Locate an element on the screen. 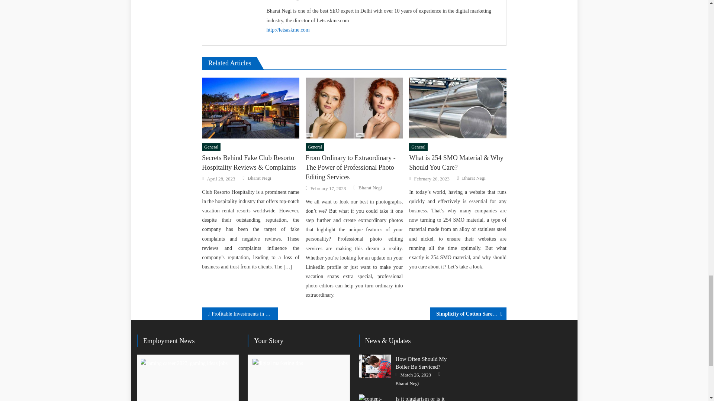  April 28, 2023 is located at coordinates (221, 179).